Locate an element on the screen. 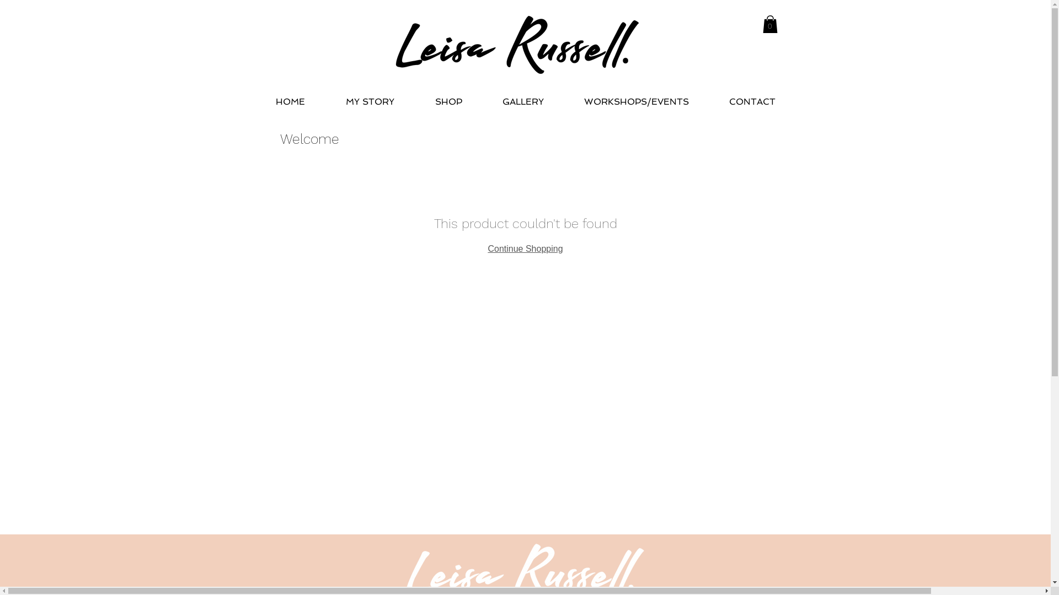  WORKSHOPS/EVENTS is located at coordinates (637, 96).